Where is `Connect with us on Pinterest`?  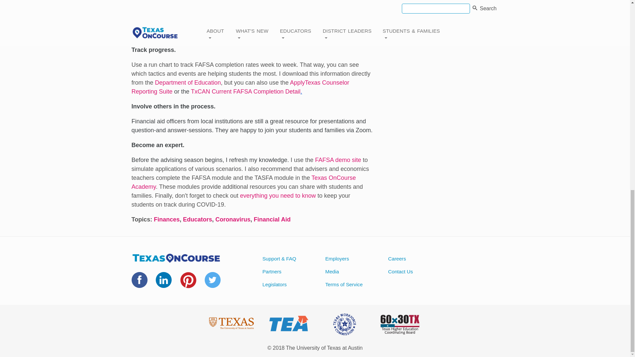 Connect with us on Pinterest is located at coordinates (188, 284).